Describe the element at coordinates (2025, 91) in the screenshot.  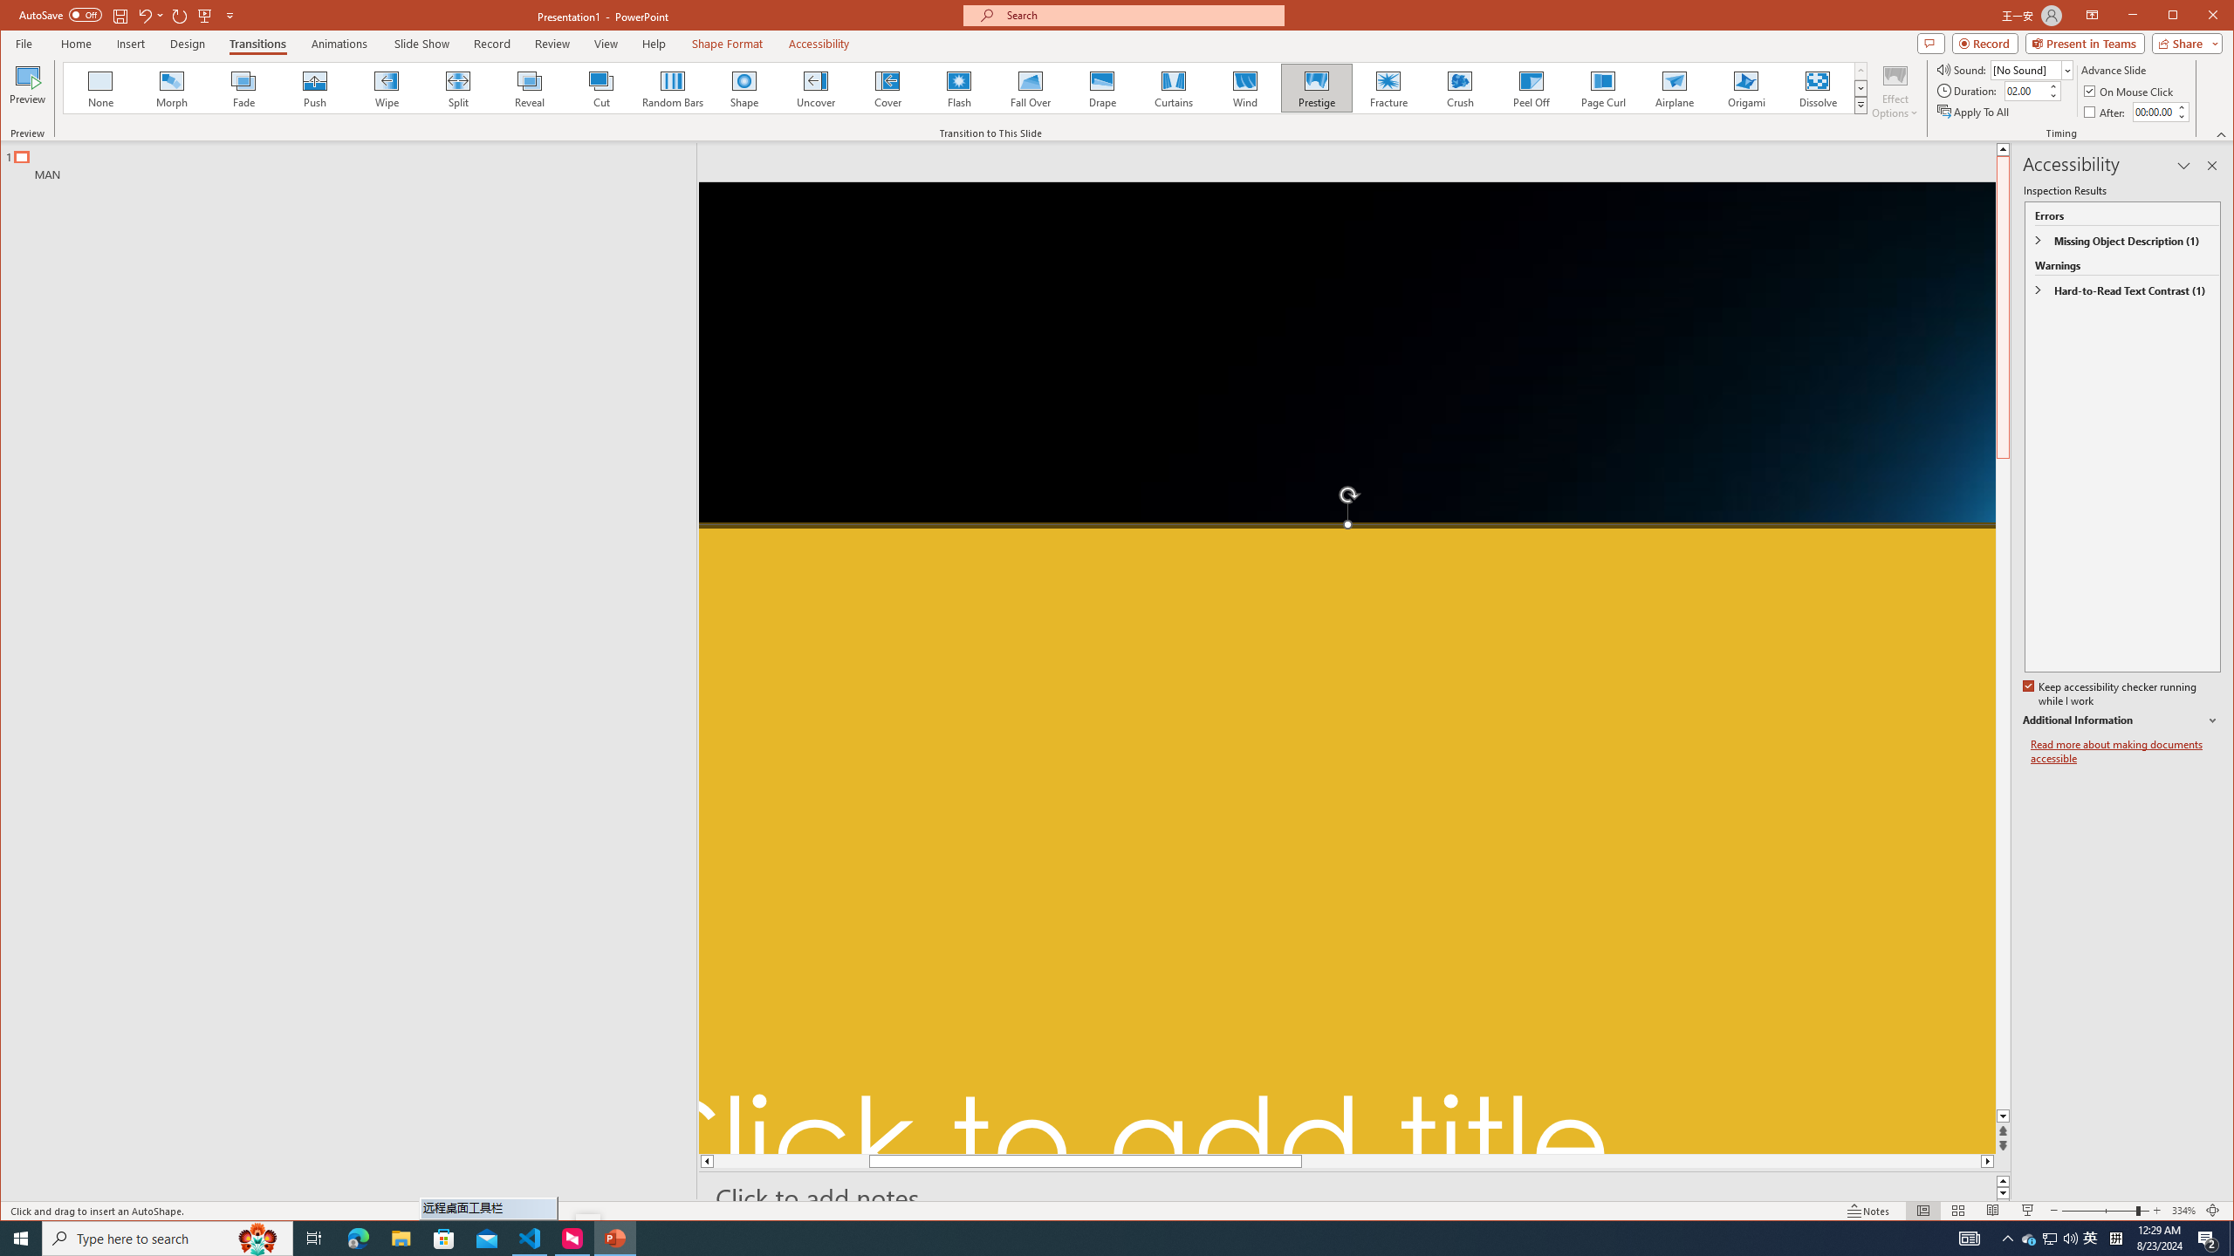
I see `Duration` at that location.